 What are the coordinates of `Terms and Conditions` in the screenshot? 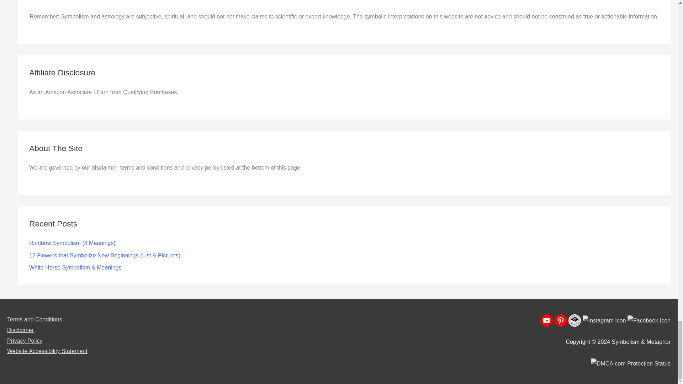 It's located at (34, 319).